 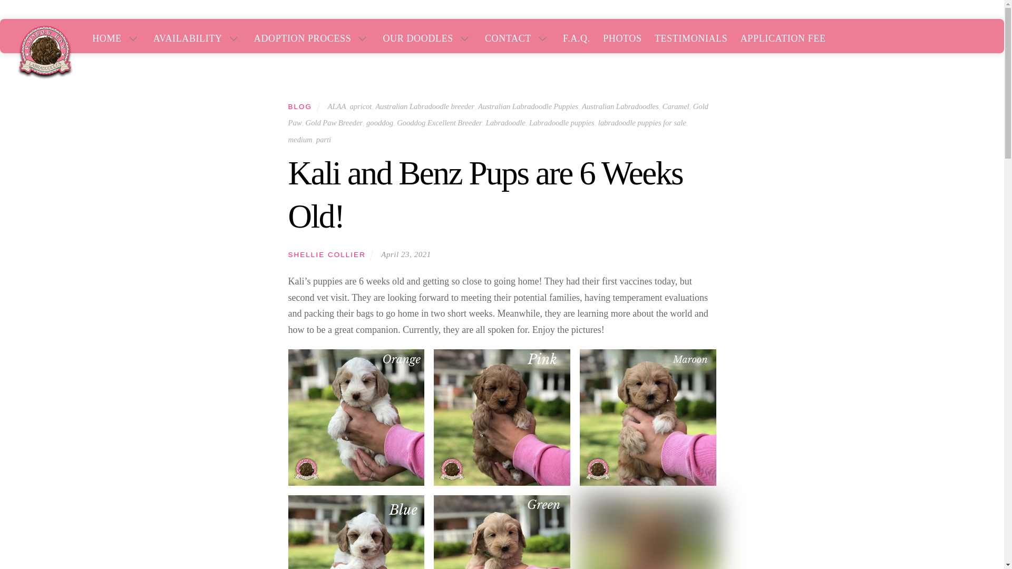 What do you see at coordinates (337, 106) in the screenshot?
I see `ALAA` at bounding box center [337, 106].